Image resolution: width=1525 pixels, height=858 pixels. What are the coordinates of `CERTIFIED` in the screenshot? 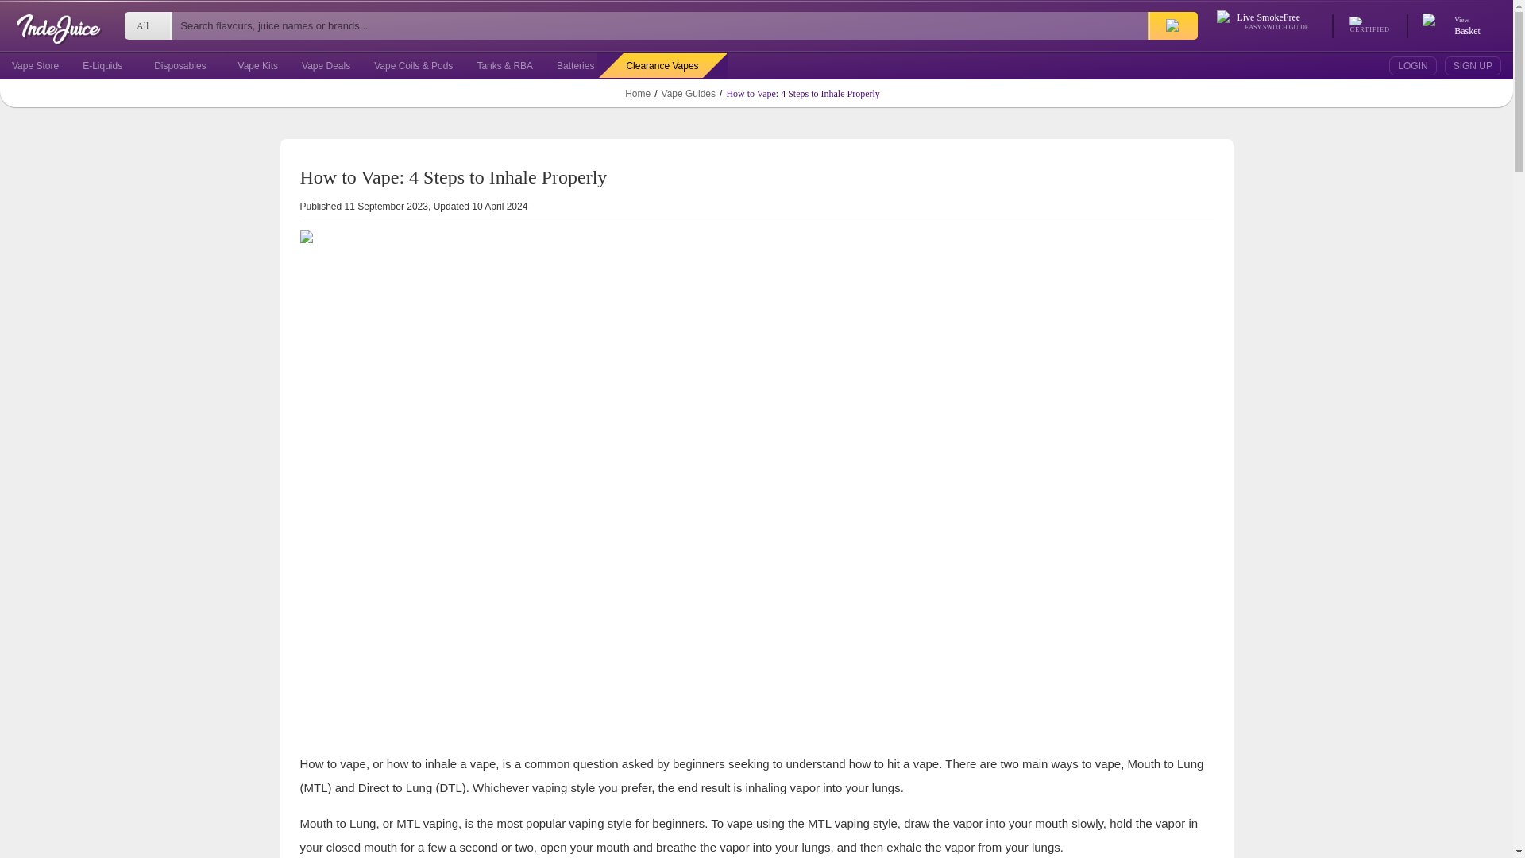 It's located at (1370, 25).